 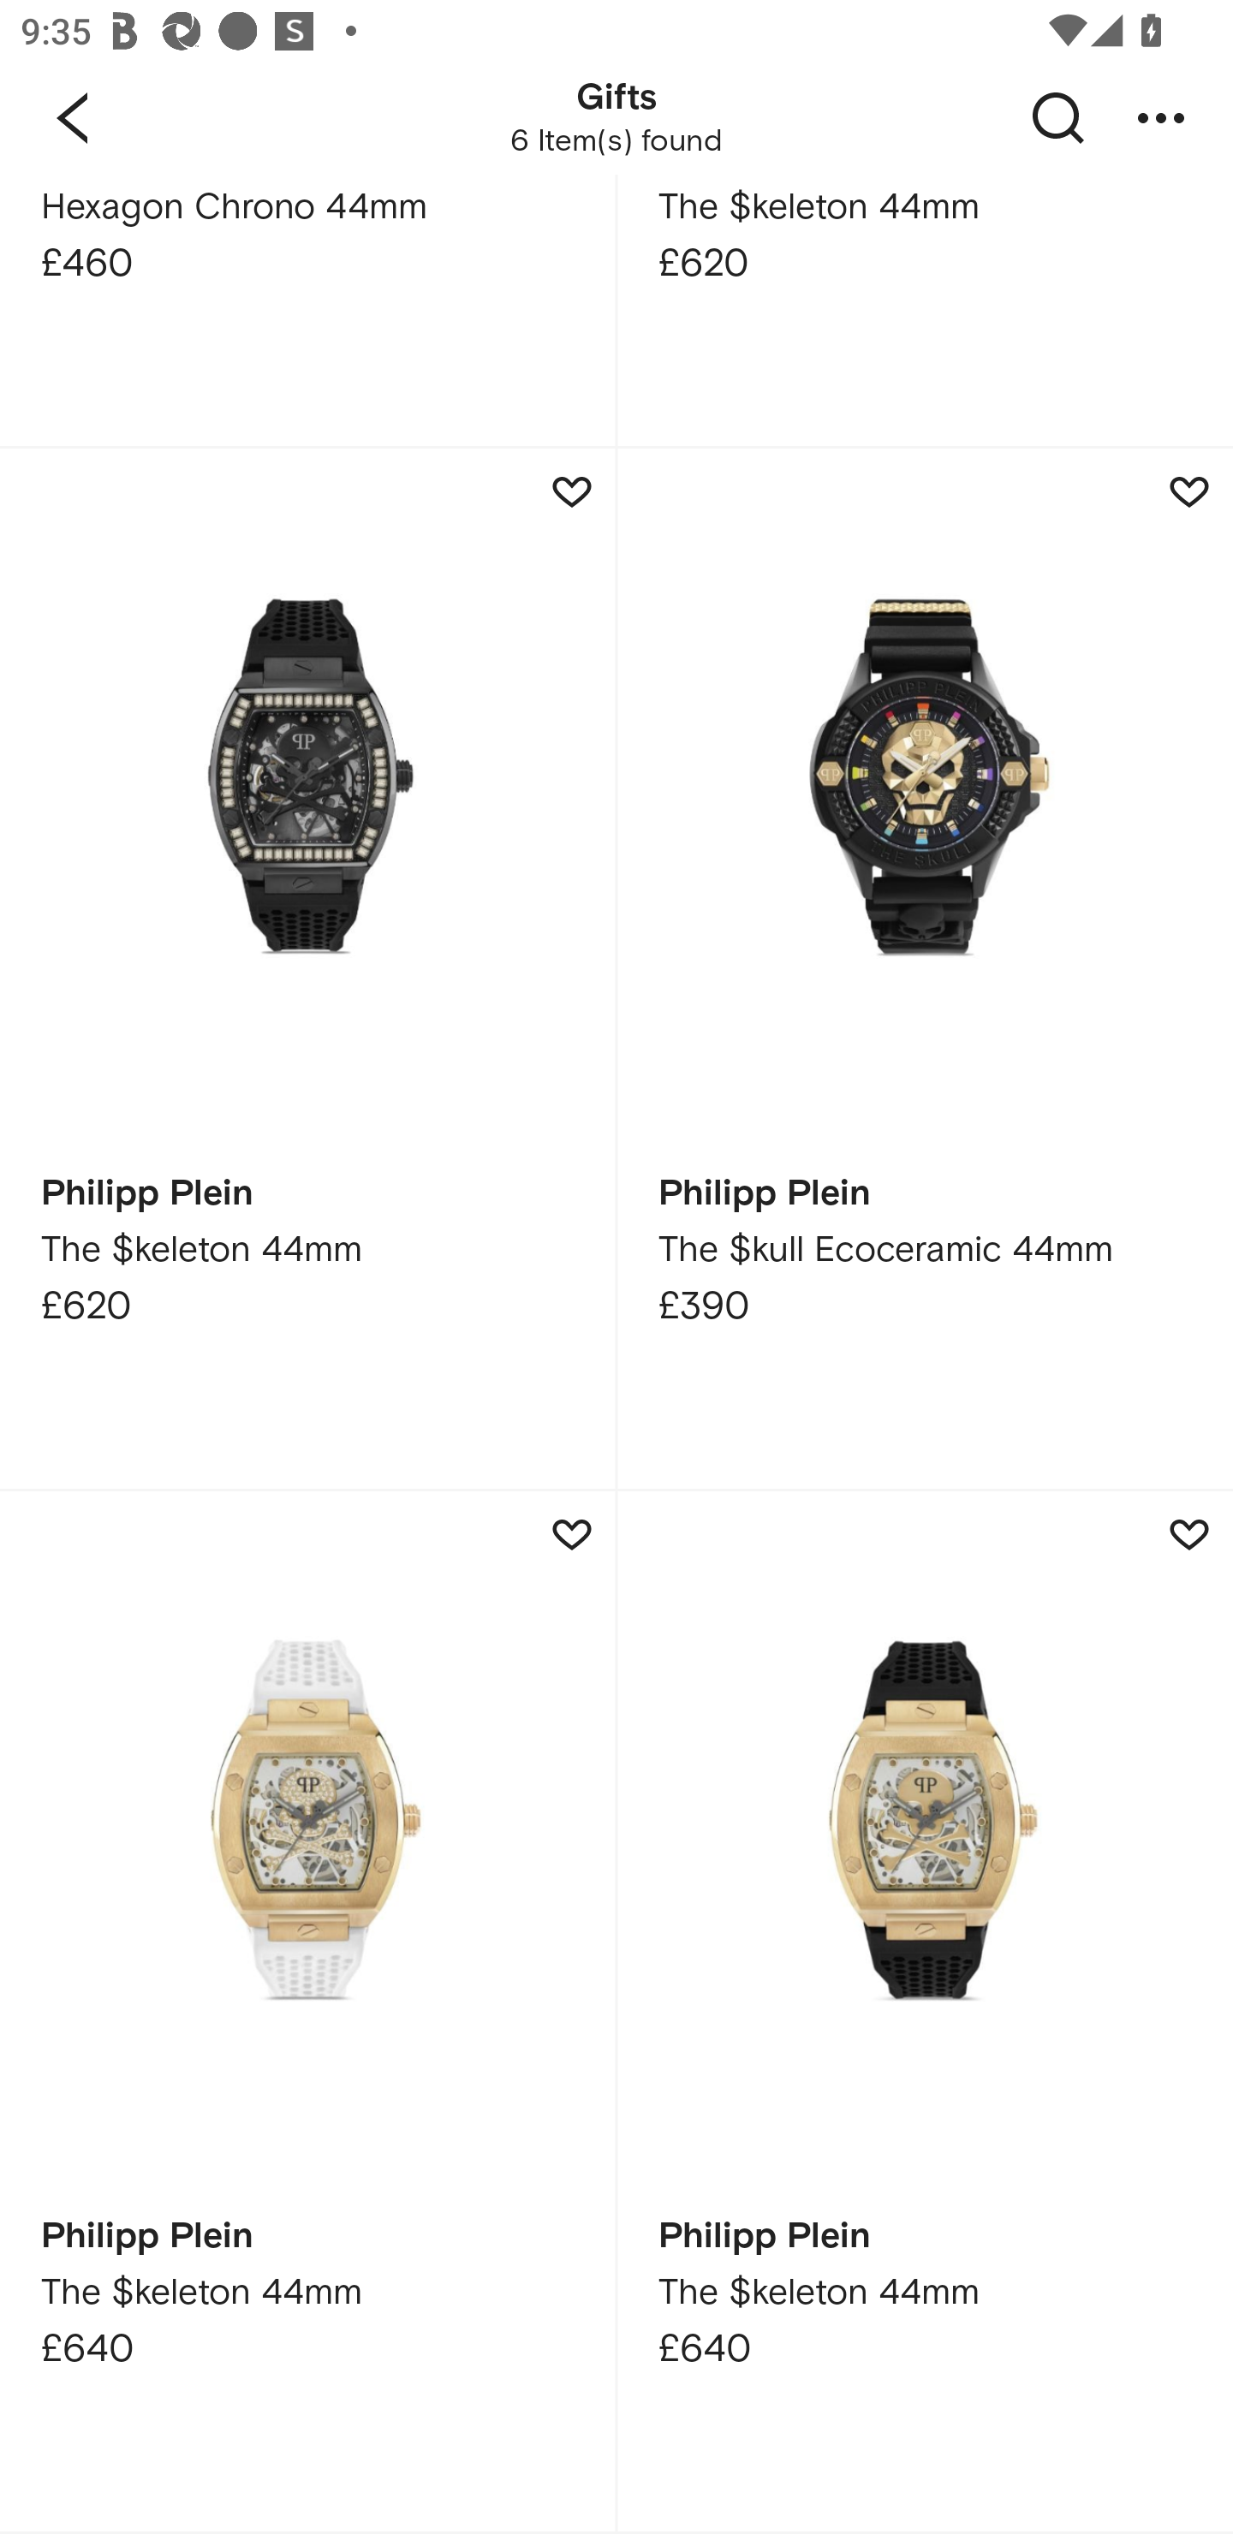 I want to click on Philipp Plein The $keleton 44mm £620, so click(x=307, y=969).